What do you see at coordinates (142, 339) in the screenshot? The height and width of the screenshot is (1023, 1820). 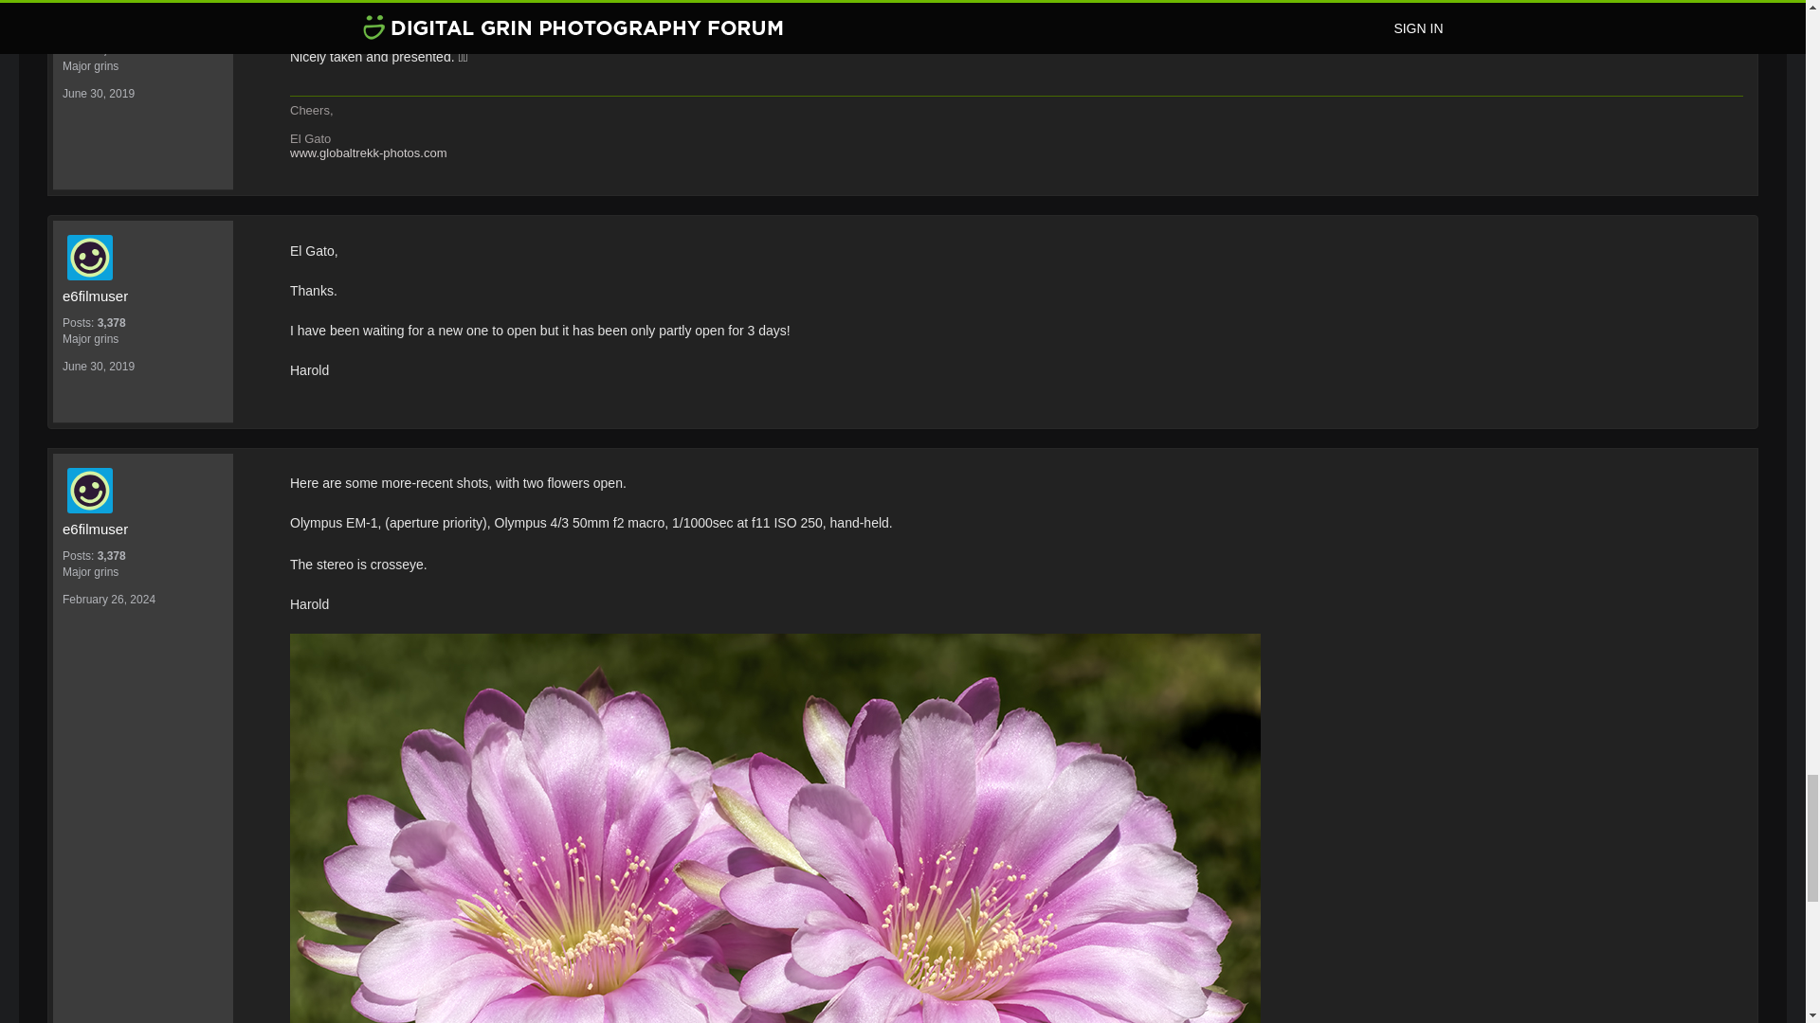 I see `Major grins` at bounding box center [142, 339].